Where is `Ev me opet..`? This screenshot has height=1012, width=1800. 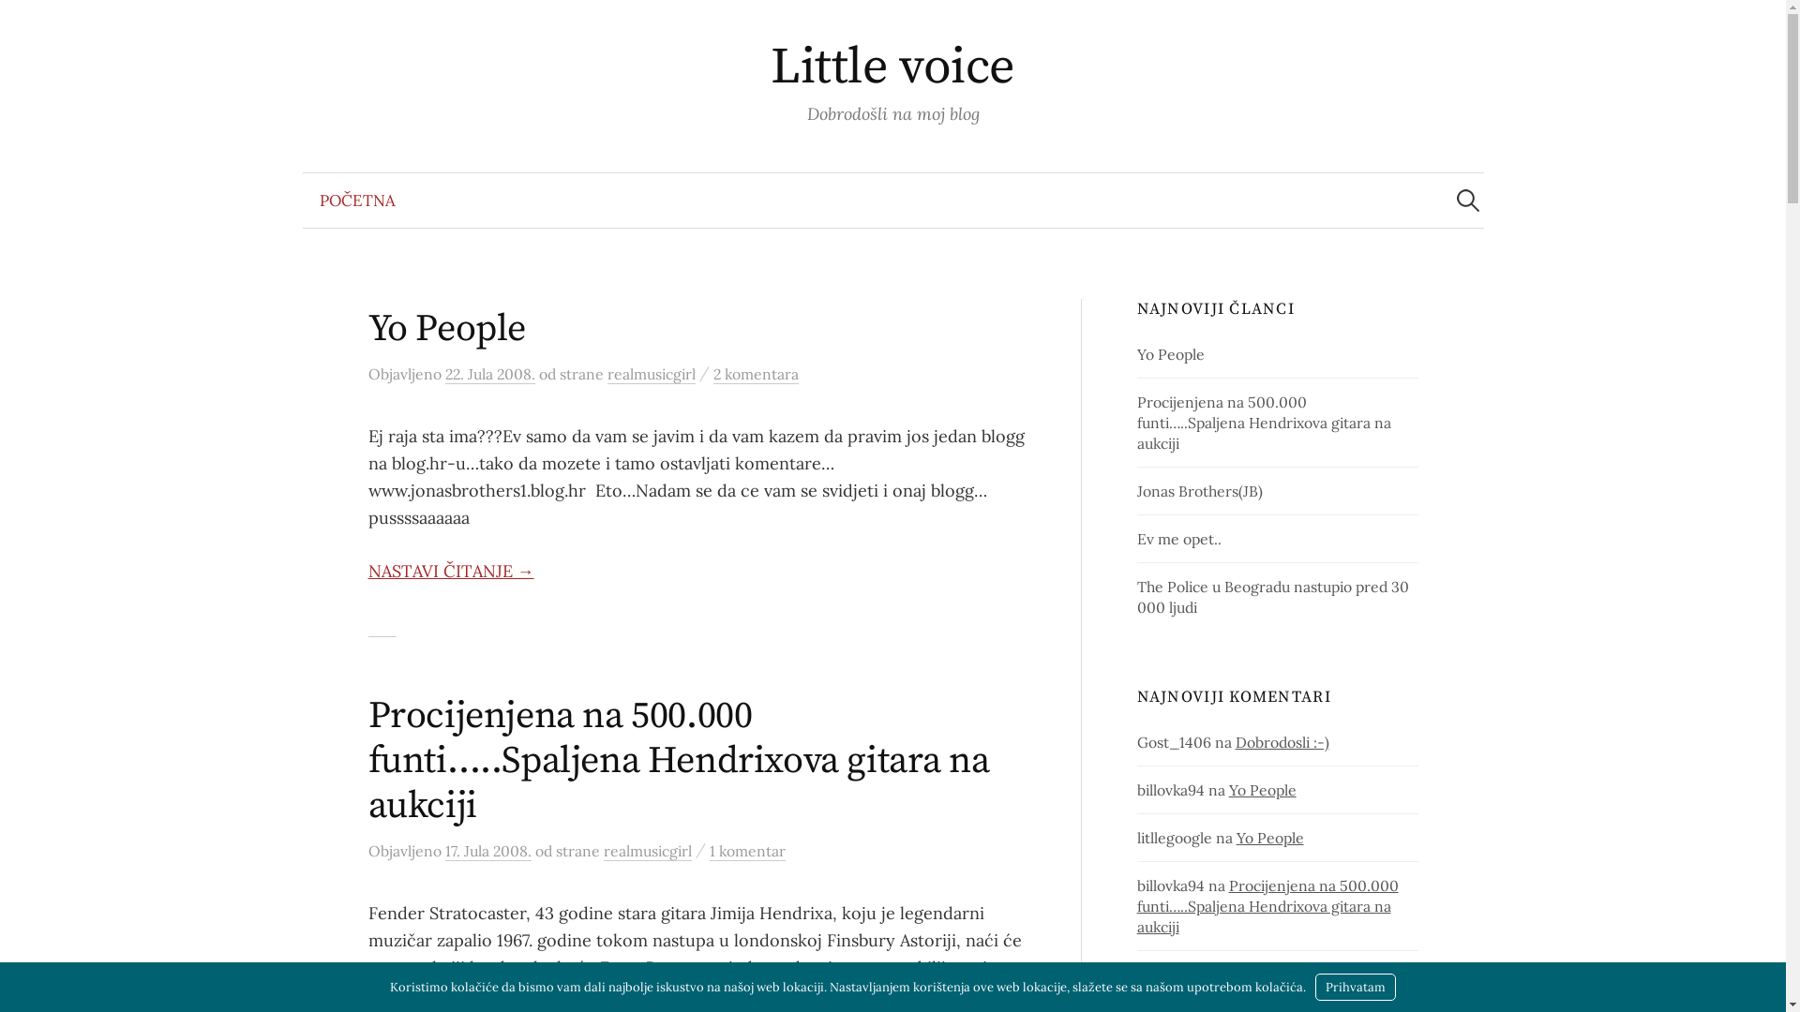 Ev me opet.. is located at coordinates (1179, 539).